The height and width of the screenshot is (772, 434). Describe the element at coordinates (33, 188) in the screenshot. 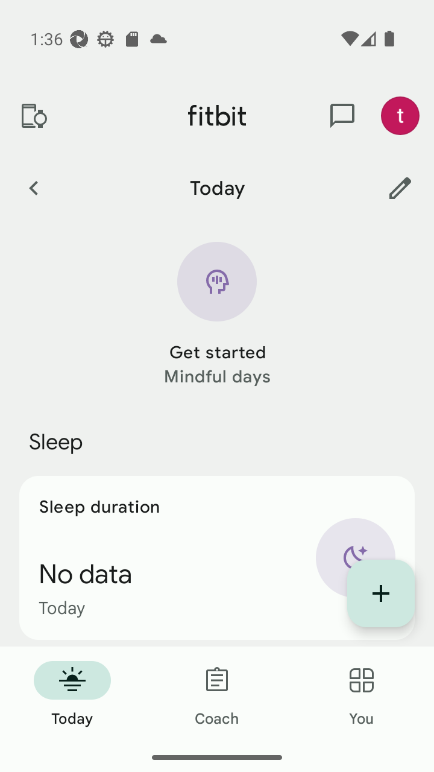

I see `Previous Day` at that location.